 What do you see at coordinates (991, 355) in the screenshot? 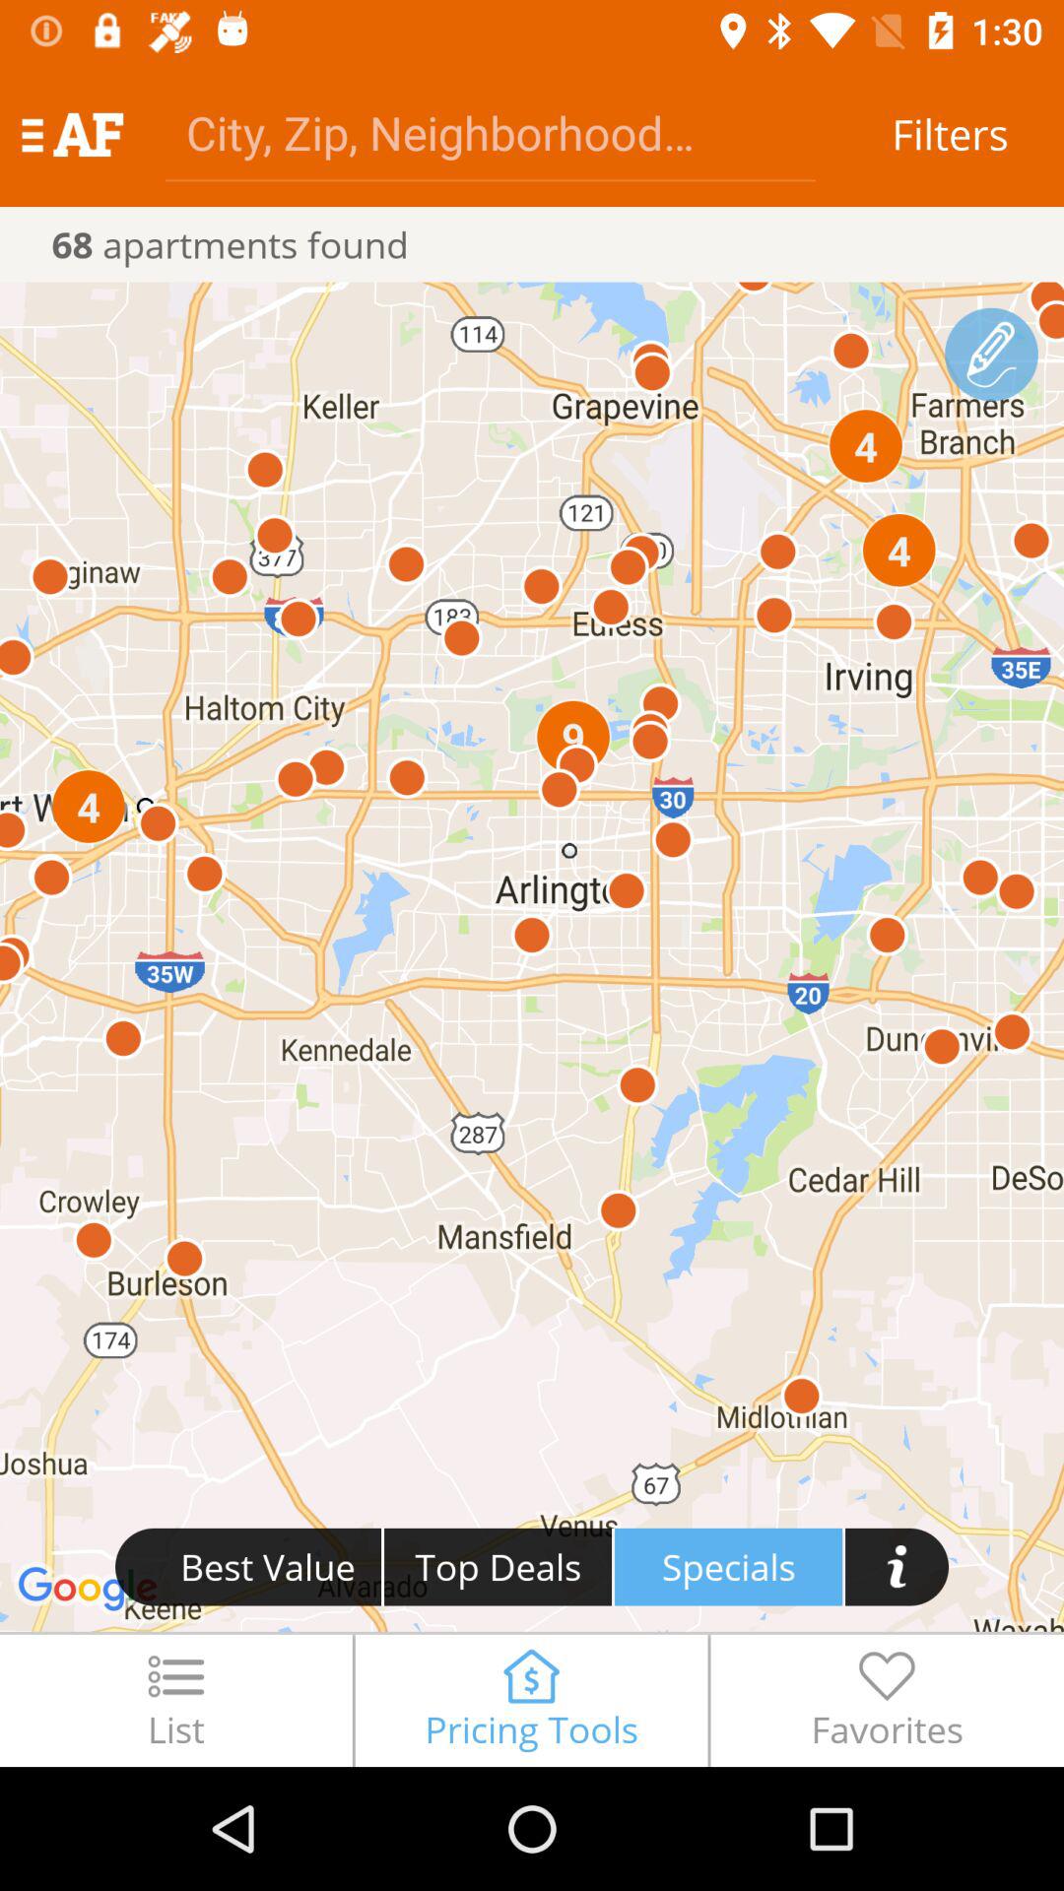
I see `select route` at bounding box center [991, 355].